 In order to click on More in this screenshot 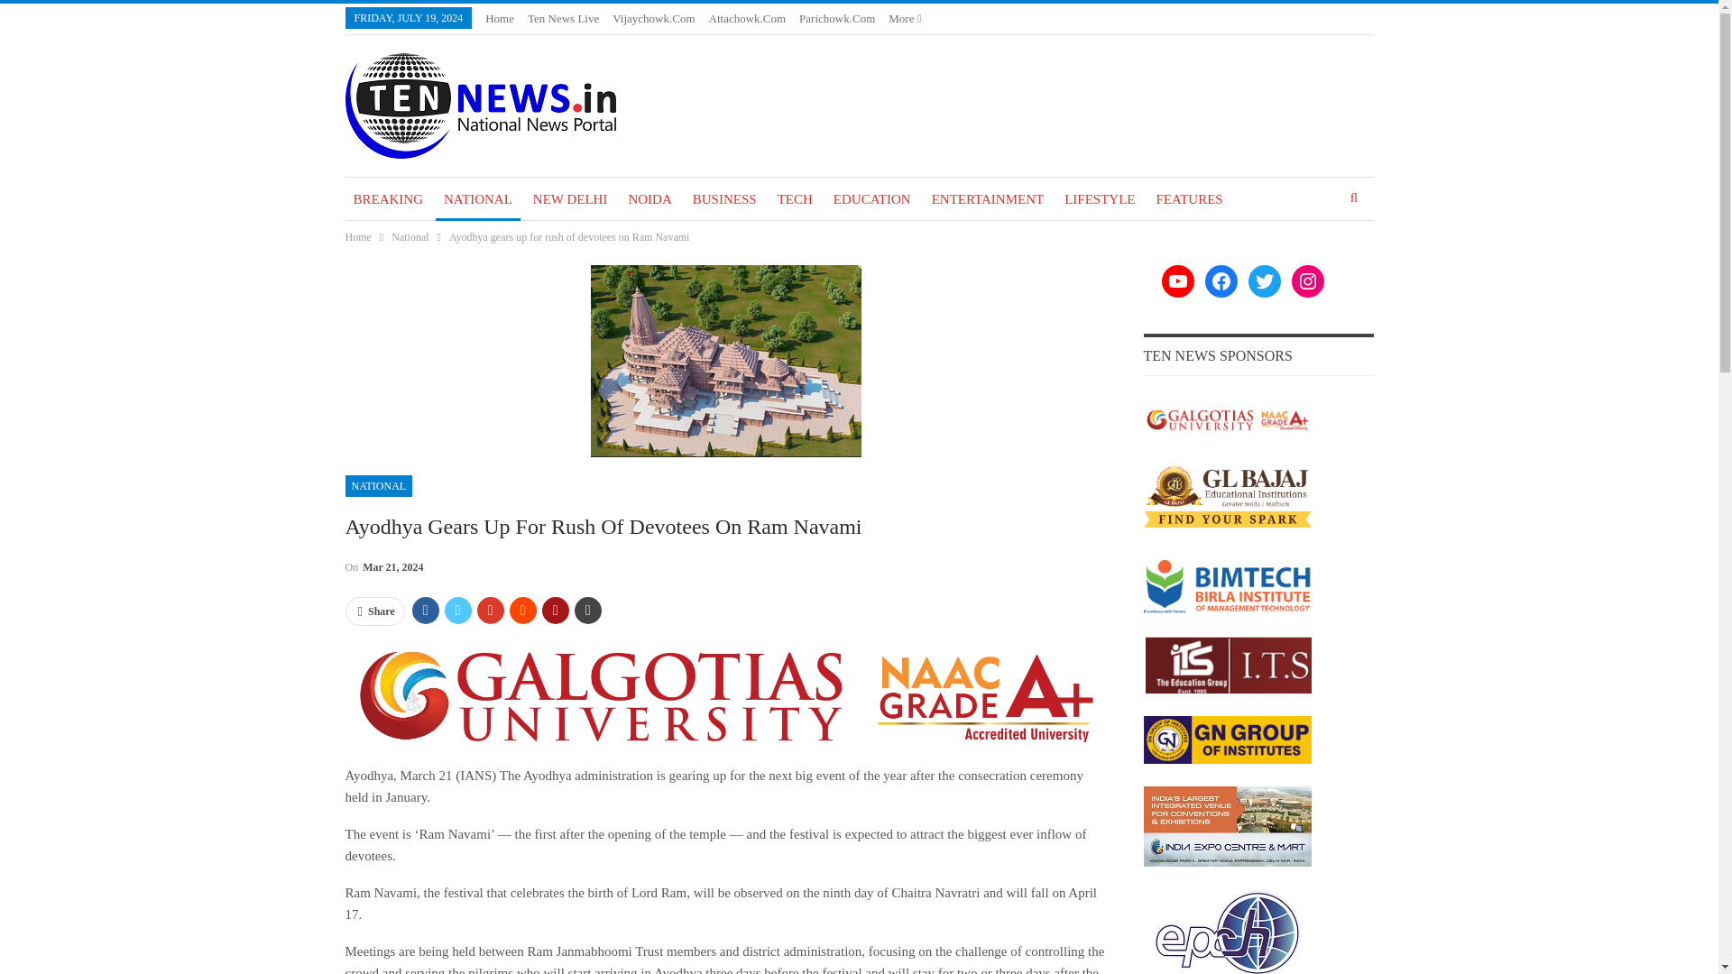, I will do `click(904, 18)`.